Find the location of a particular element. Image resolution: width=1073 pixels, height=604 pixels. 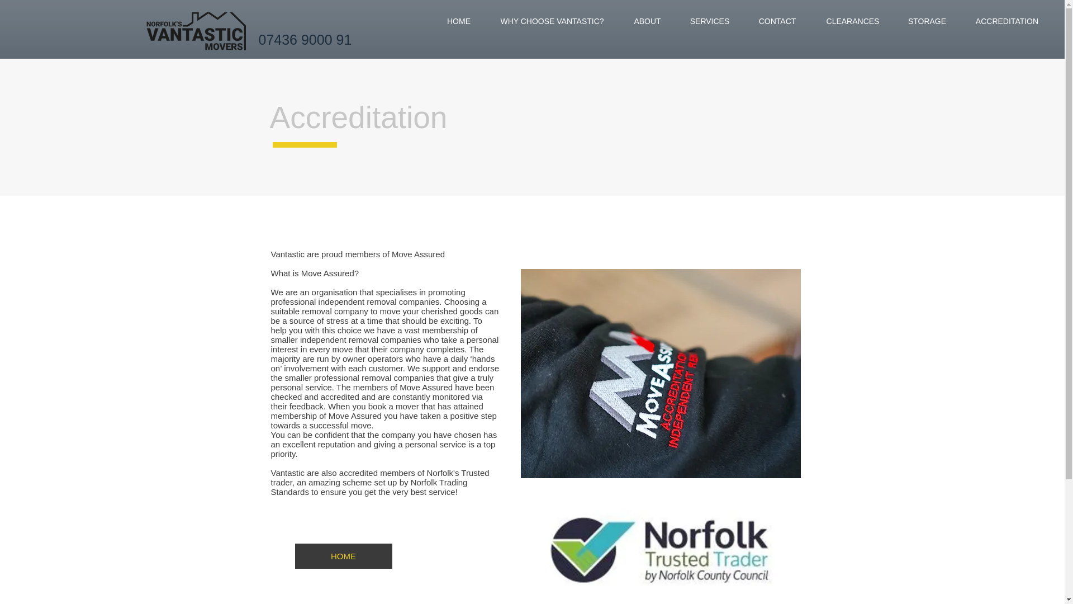

CLEARANCES is located at coordinates (853, 21).